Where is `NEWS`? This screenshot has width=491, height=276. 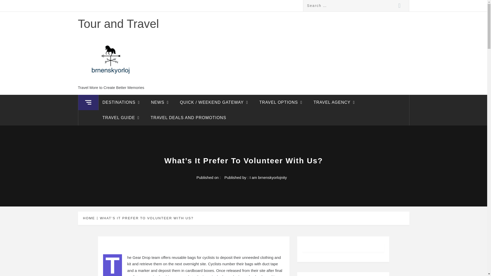 NEWS is located at coordinates (161, 102).